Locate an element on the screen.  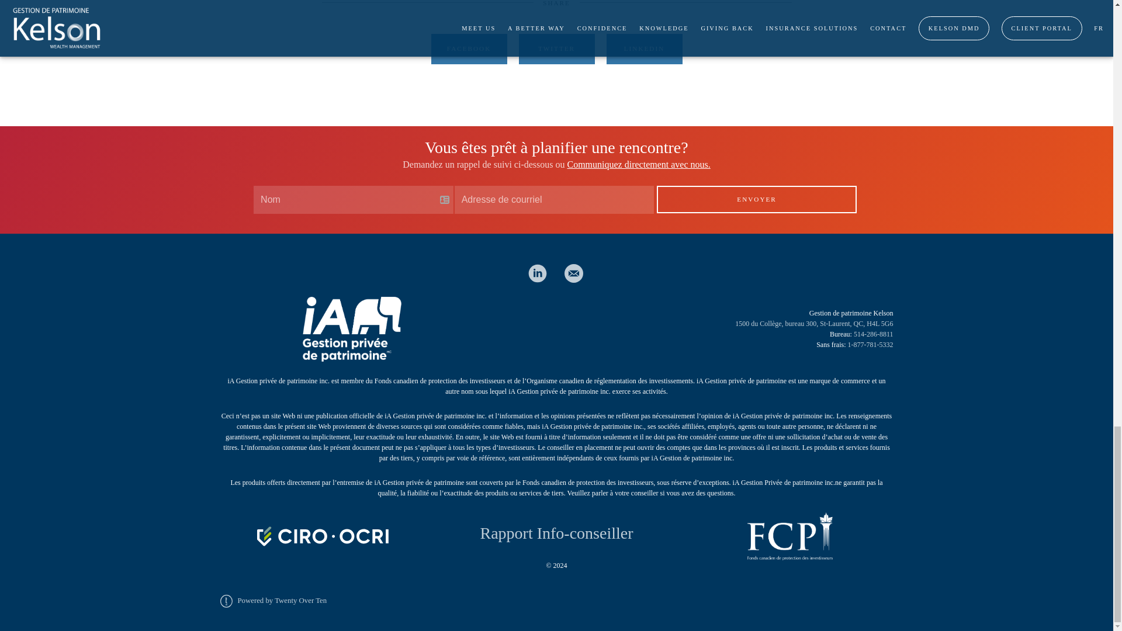
1-877-781-5332 is located at coordinates (870, 345).